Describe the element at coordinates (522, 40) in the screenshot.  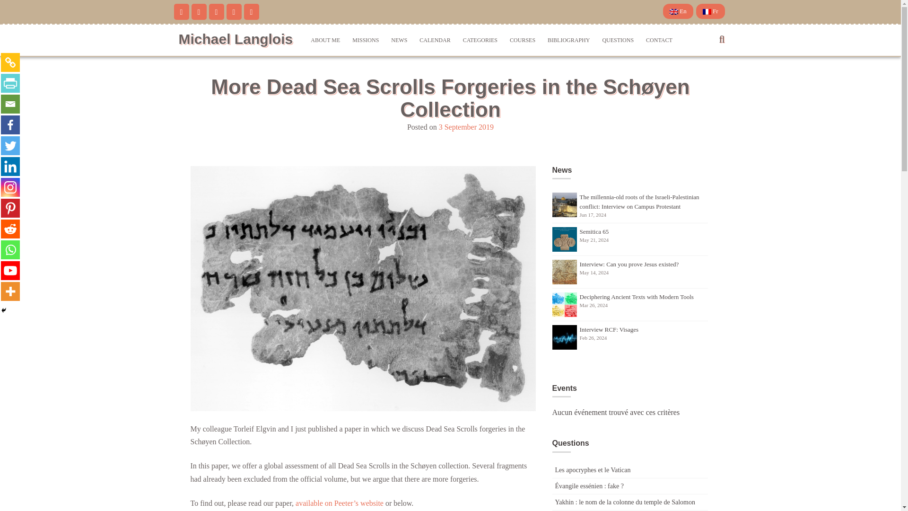
I see `COURSES` at that location.